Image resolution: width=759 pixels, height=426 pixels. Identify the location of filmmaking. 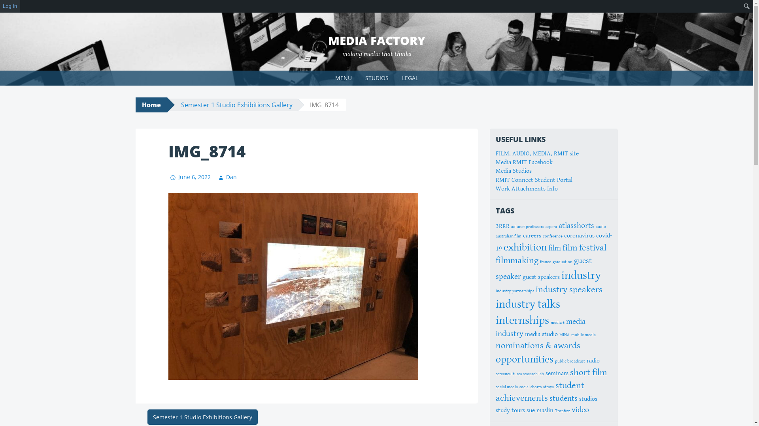
(517, 260).